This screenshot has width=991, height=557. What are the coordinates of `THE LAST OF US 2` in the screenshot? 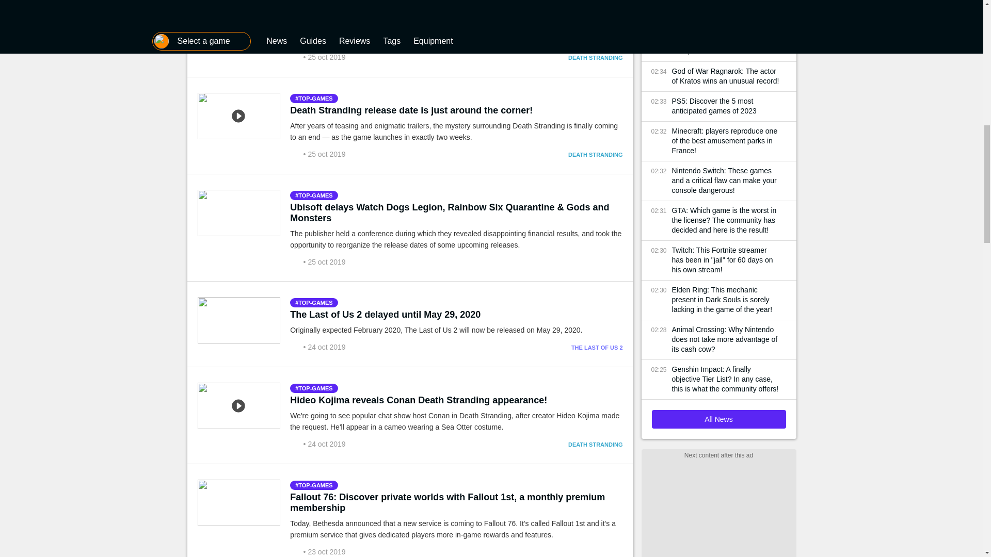 It's located at (597, 348).